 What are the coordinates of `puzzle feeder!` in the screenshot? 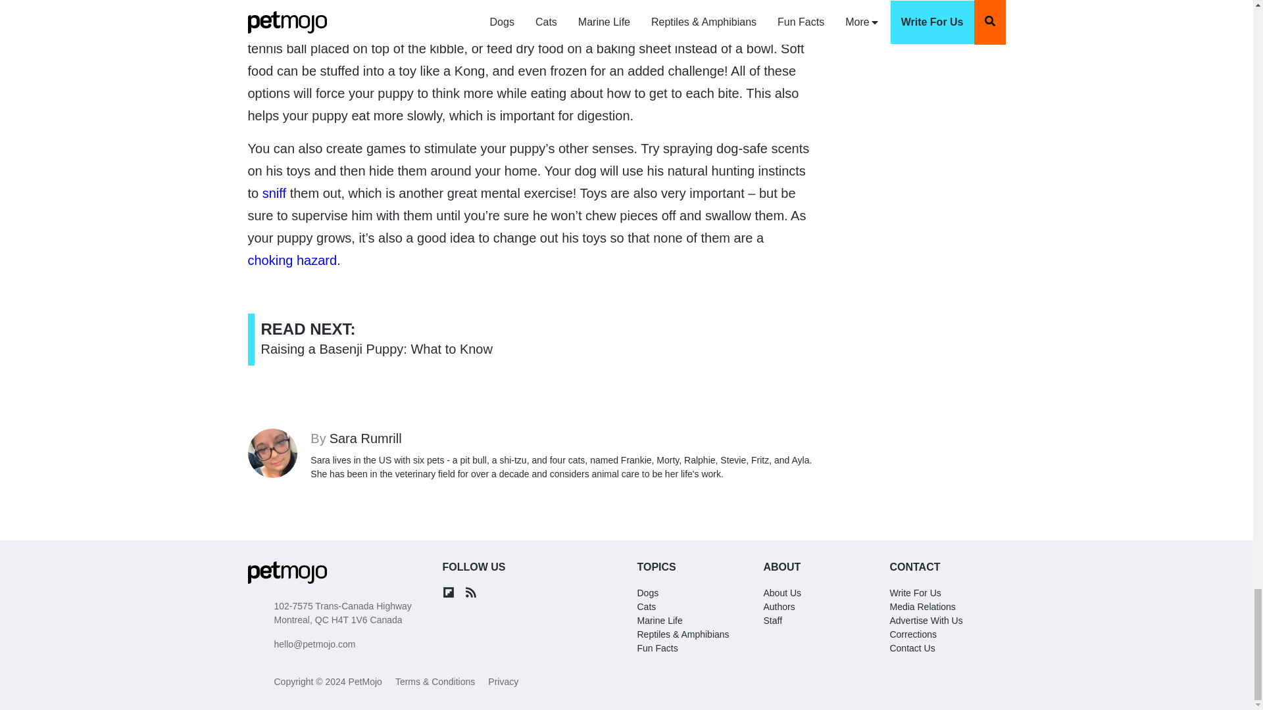 It's located at (376, 339).